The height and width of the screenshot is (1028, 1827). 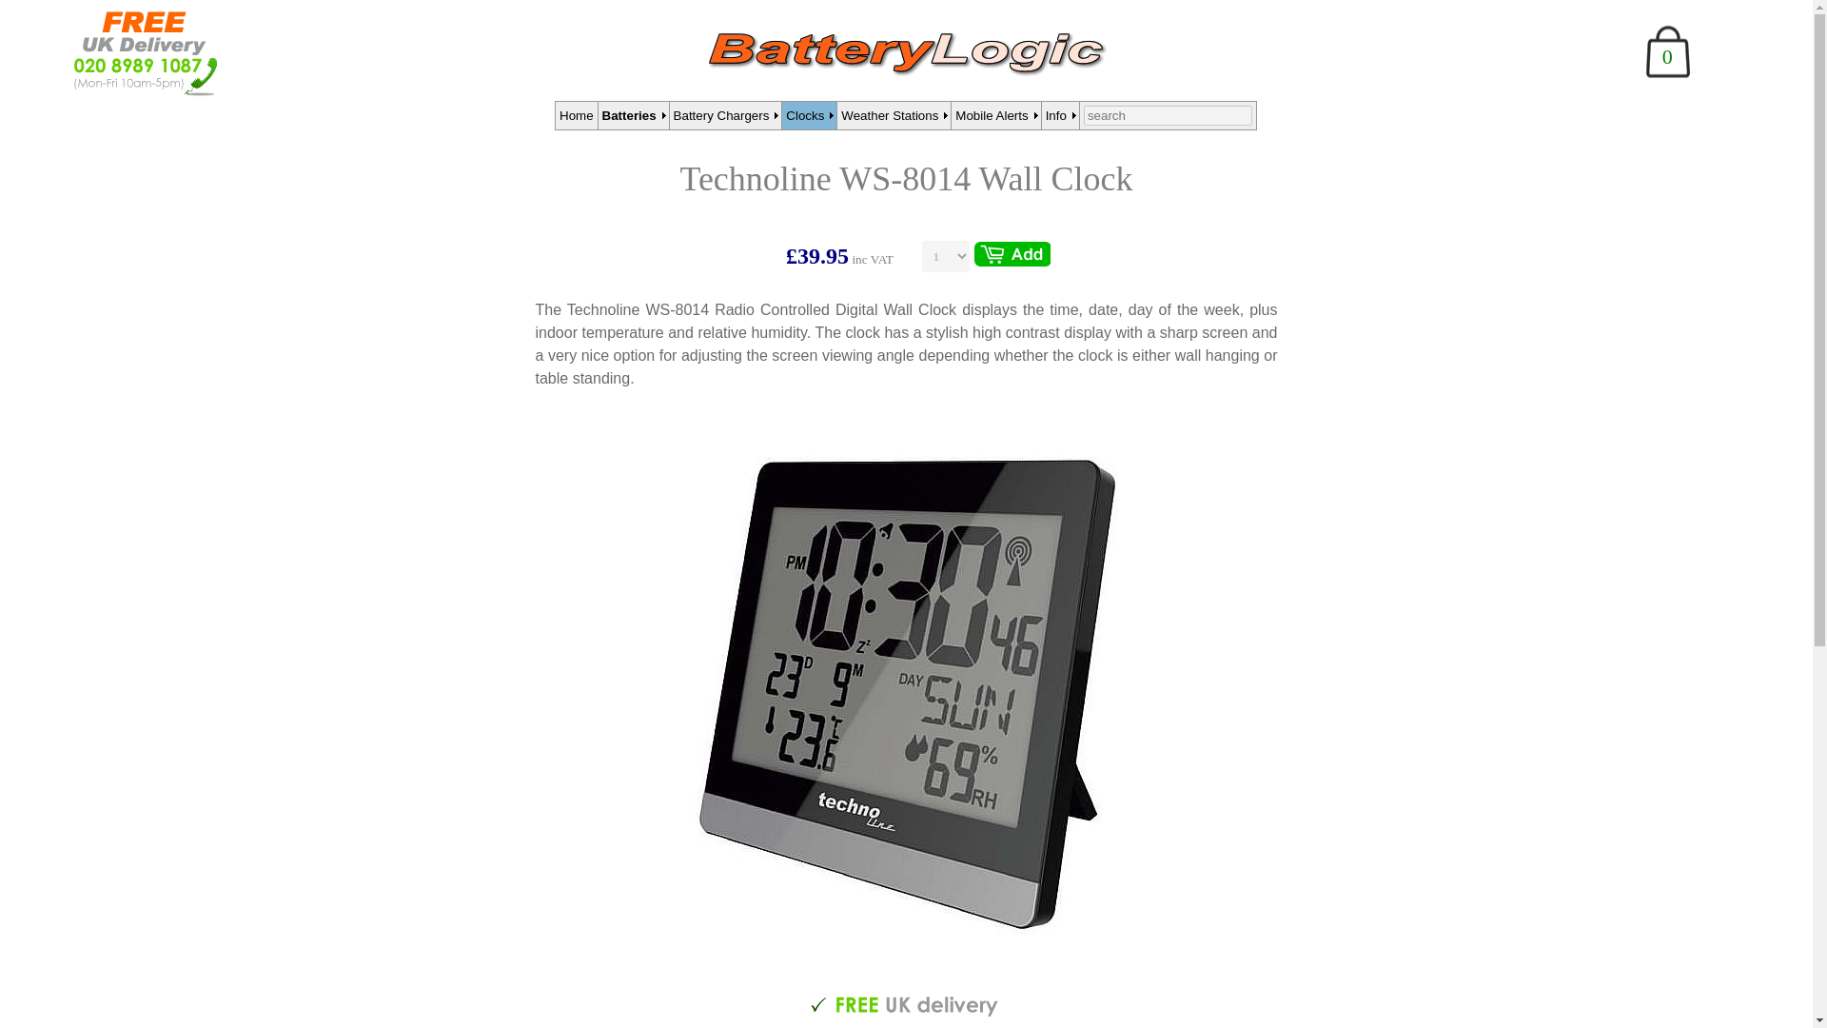 What do you see at coordinates (992, 115) in the screenshot?
I see `Mobile Alerts` at bounding box center [992, 115].